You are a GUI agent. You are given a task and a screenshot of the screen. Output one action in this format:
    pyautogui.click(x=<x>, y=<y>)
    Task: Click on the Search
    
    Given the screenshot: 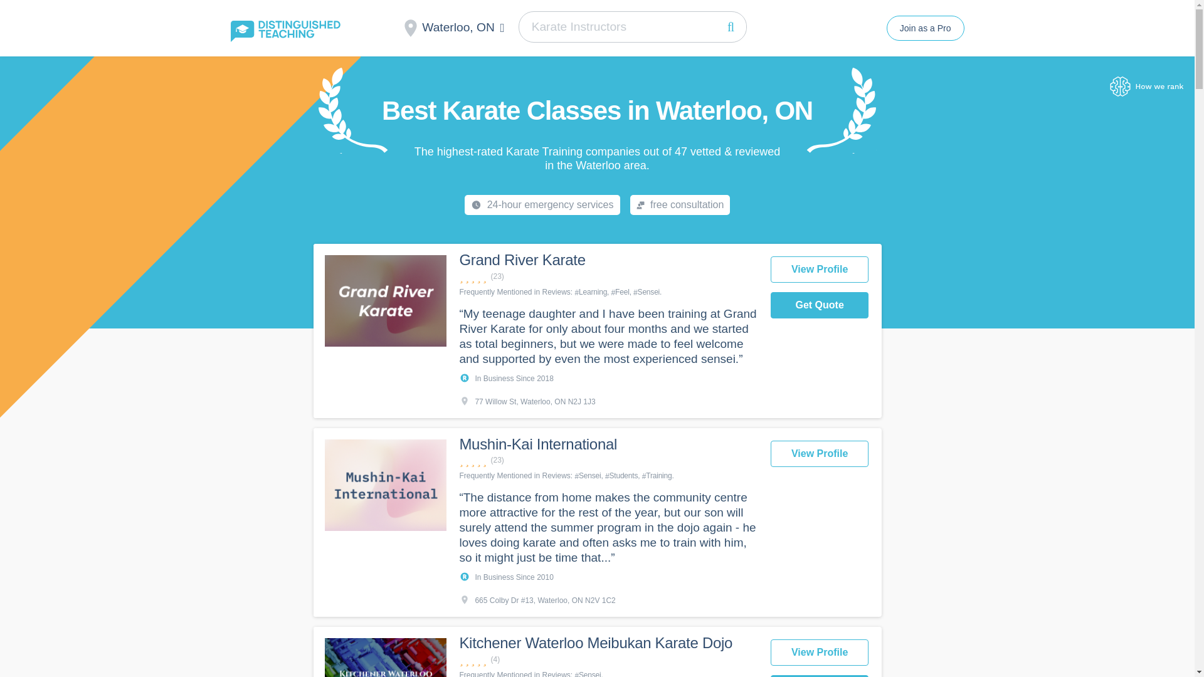 What is the action you would take?
    pyautogui.click(x=731, y=26)
    